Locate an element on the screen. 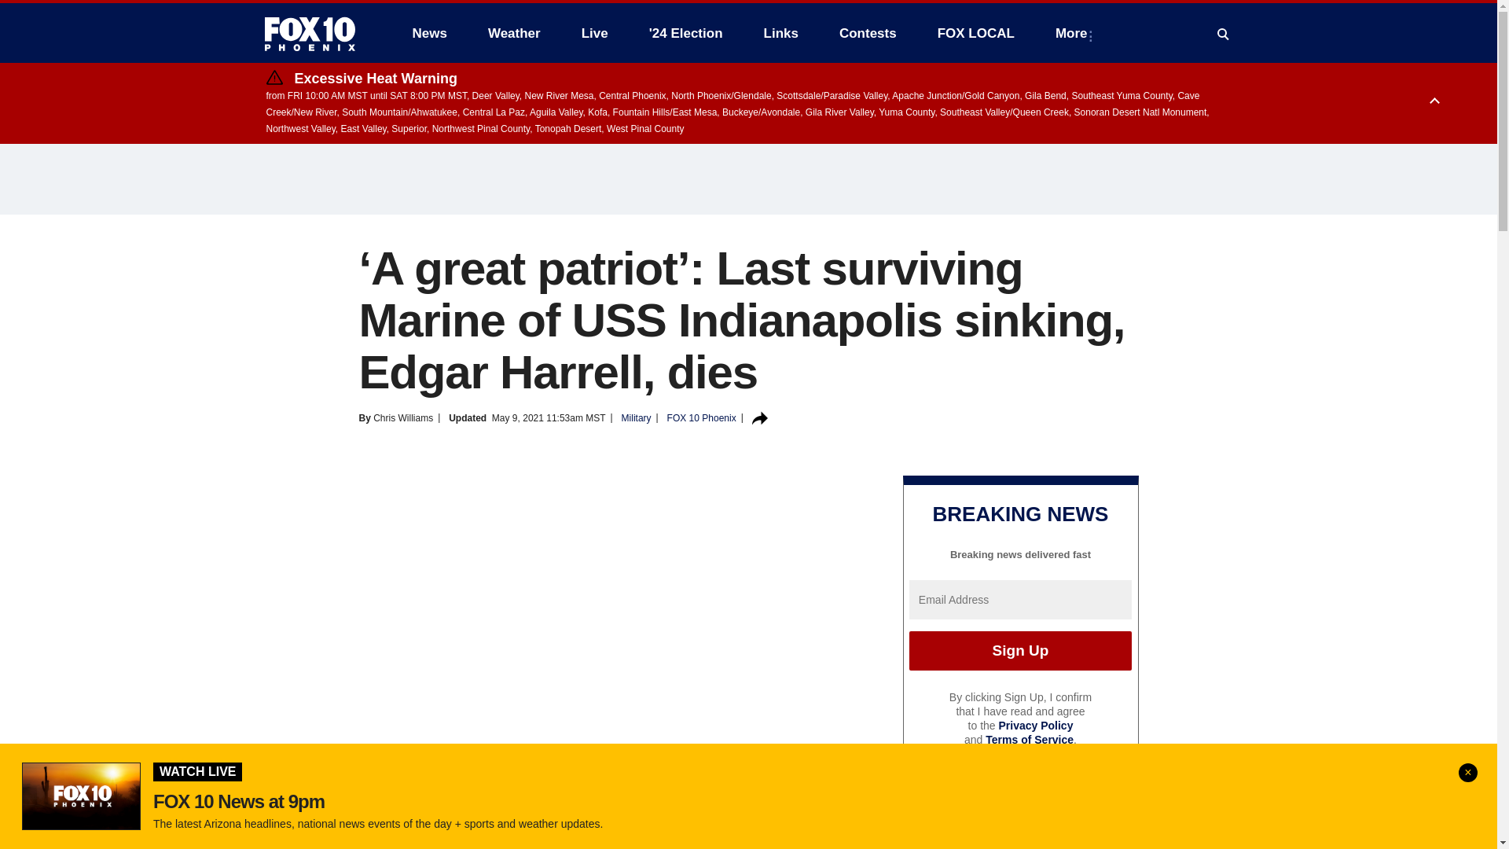  '24 Election is located at coordinates (686, 33).